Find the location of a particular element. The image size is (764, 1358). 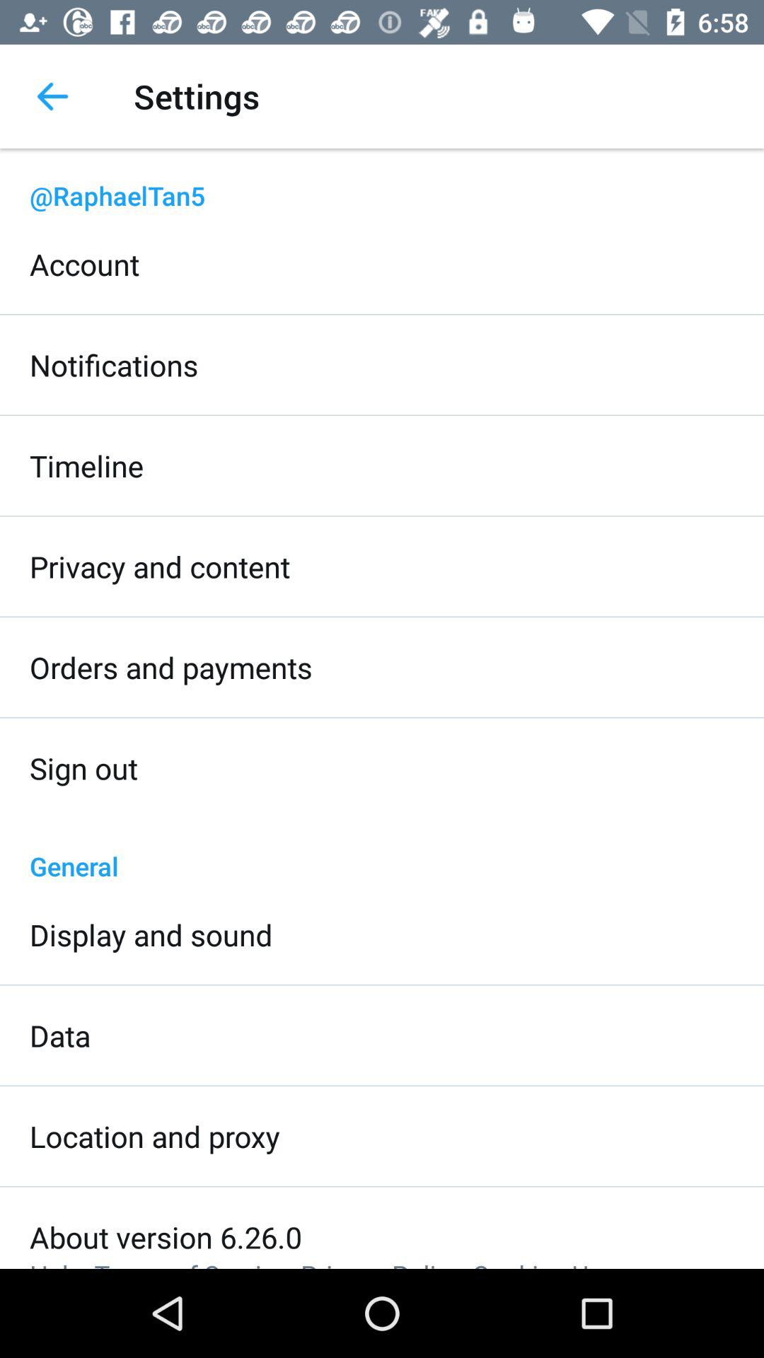

click the item at the center is located at coordinates (382, 851).